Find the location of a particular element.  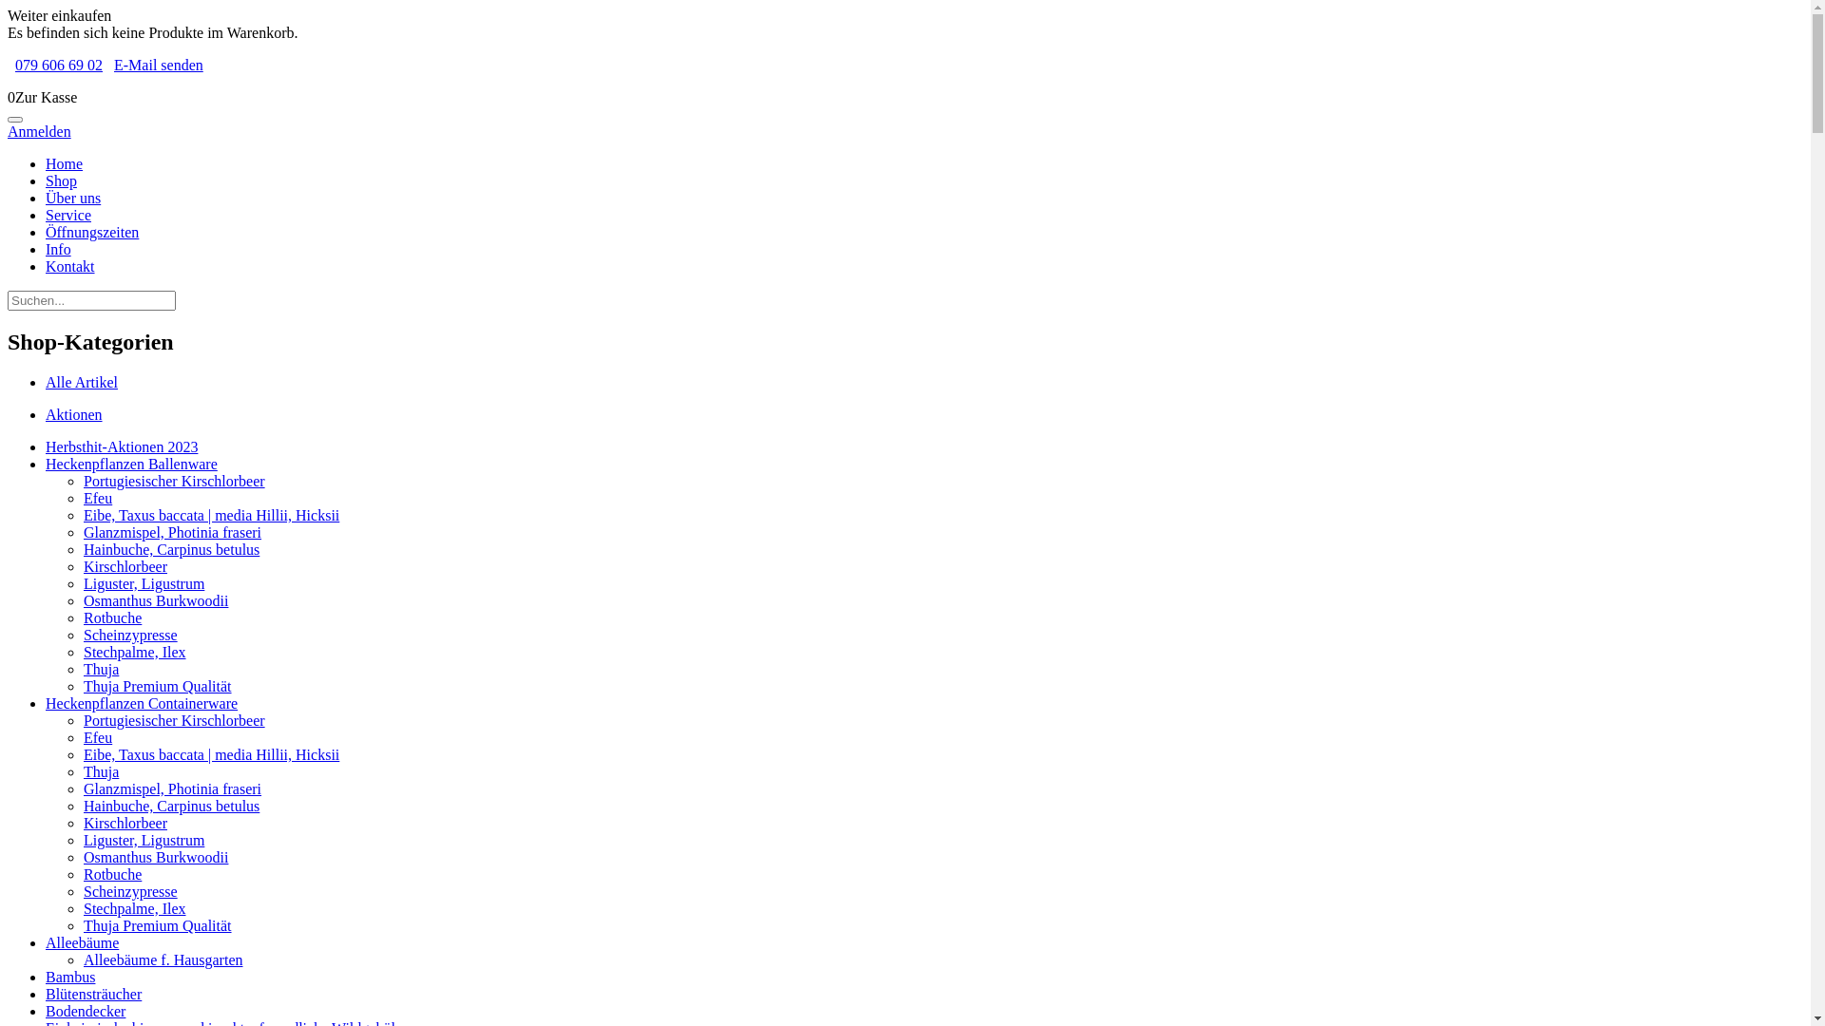

Stechpalme, Ilex is located at coordinates (135, 652).